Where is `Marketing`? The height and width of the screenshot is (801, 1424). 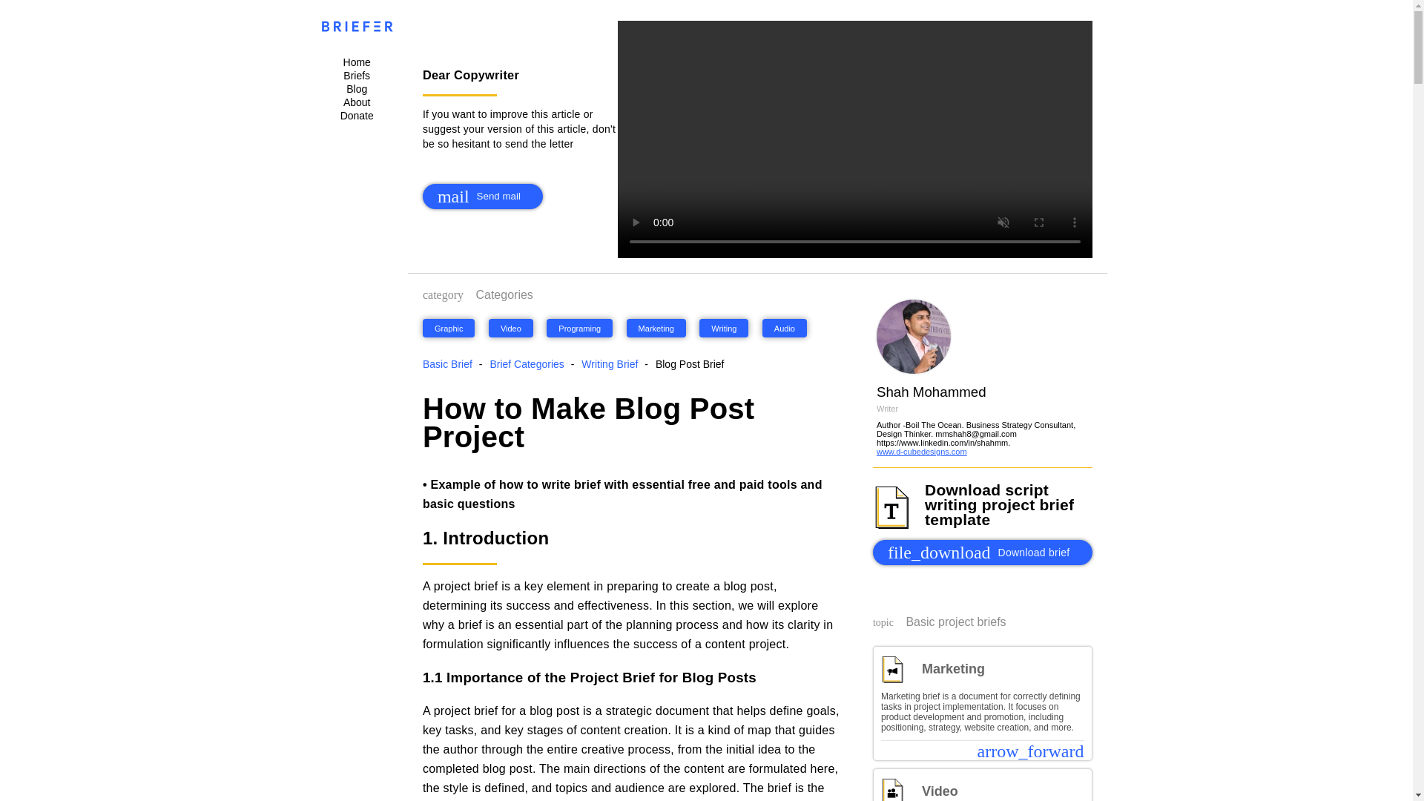 Marketing is located at coordinates (528, 363).